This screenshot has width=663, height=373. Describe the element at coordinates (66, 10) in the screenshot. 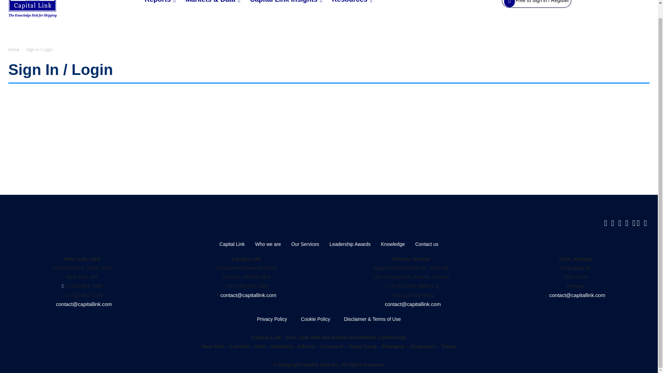

I see `CAPITAL LINK - SHIPPING SITE` at that location.